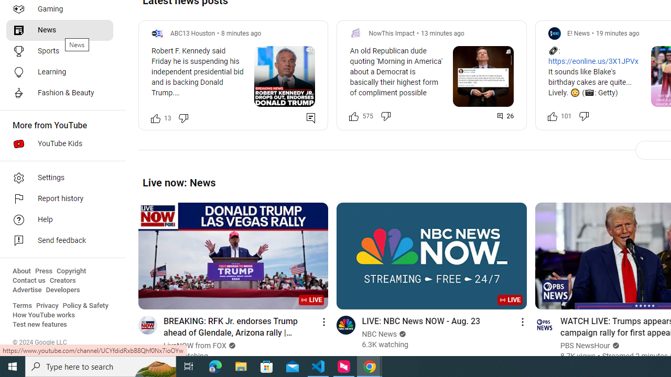 The width and height of the screenshot is (671, 377). I want to click on Comment, so click(506, 116).